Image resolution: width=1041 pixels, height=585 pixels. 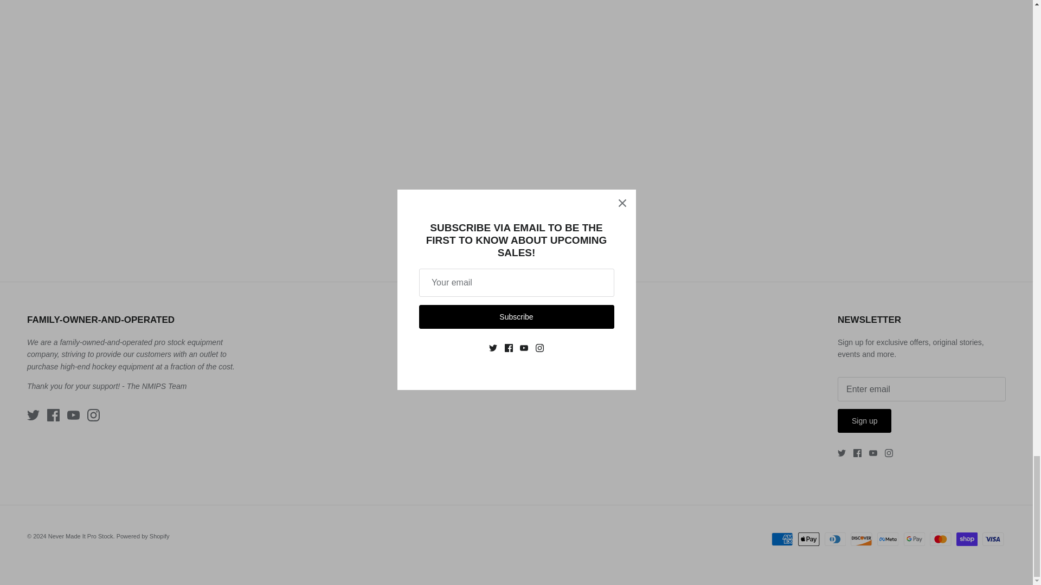 What do you see at coordinates (93, 415) in the screenshot?
I see `Instagram` at bounding box center [93, 415].